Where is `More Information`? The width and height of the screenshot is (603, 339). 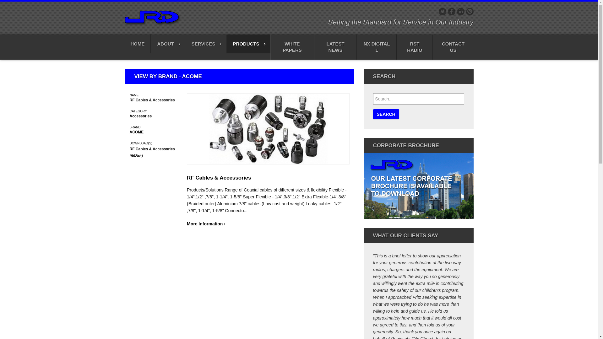
More Information is located at coordinates (206, 224).